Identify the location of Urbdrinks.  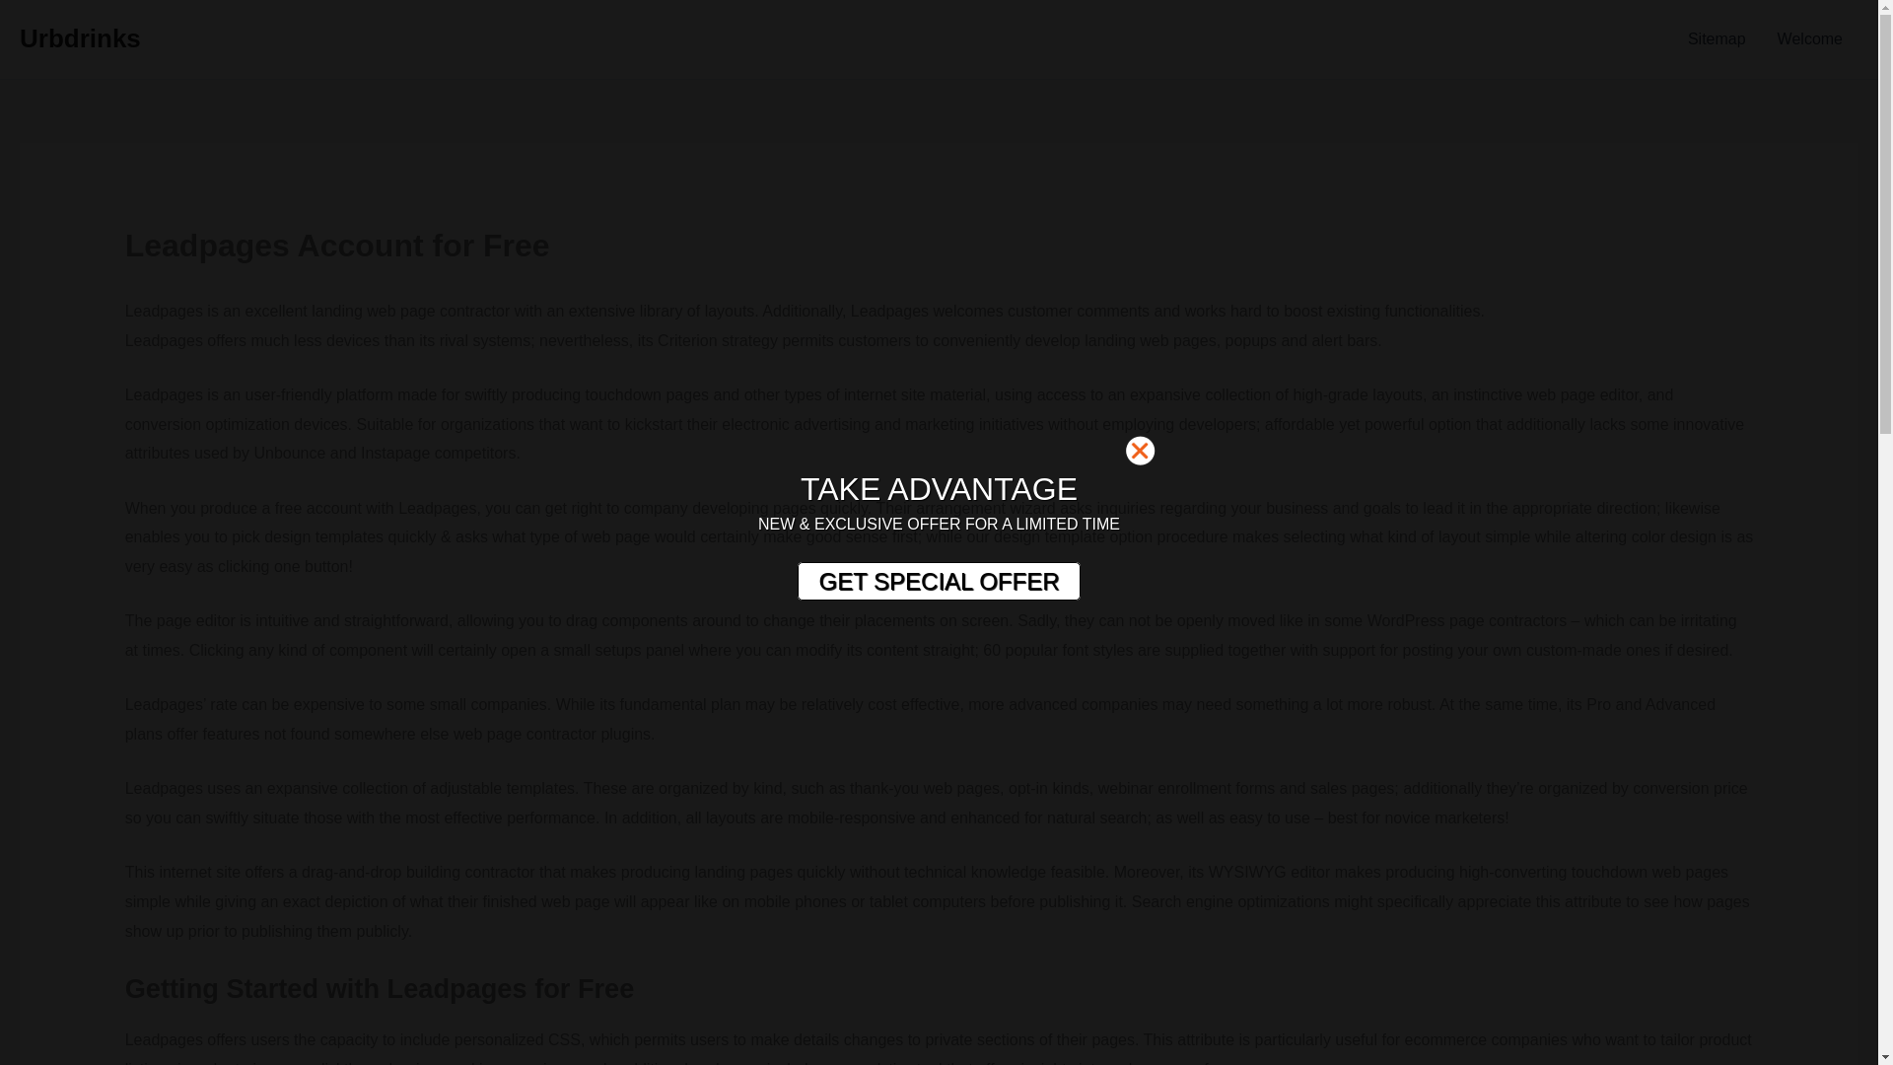
(79, 37).